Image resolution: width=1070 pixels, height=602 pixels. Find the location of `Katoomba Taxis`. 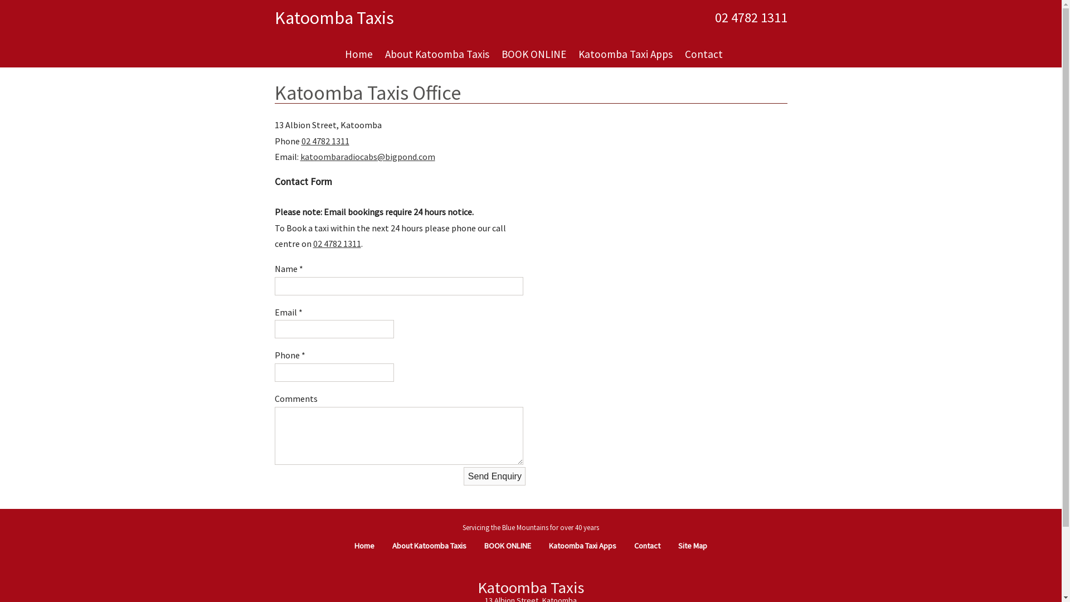

Katoomba Taxis is located at coordinates (333, 18).